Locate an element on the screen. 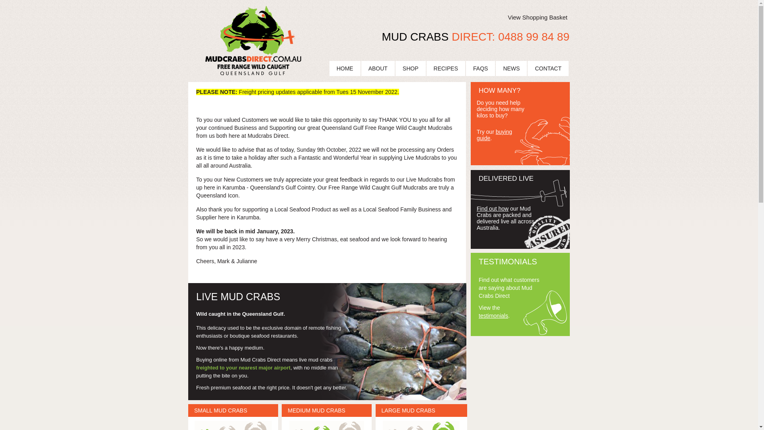 The image size is (764, 430). CONTACT is located at coordinates (548, 68).